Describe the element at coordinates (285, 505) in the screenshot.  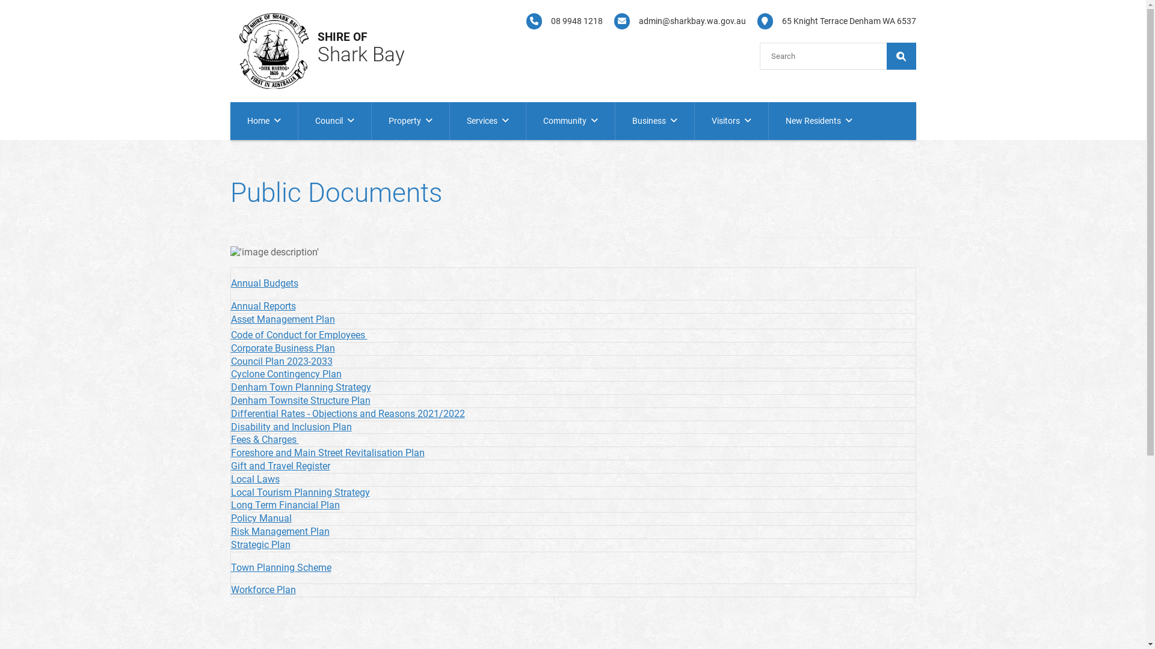
I see `Long Term Financial Plan` at that location.